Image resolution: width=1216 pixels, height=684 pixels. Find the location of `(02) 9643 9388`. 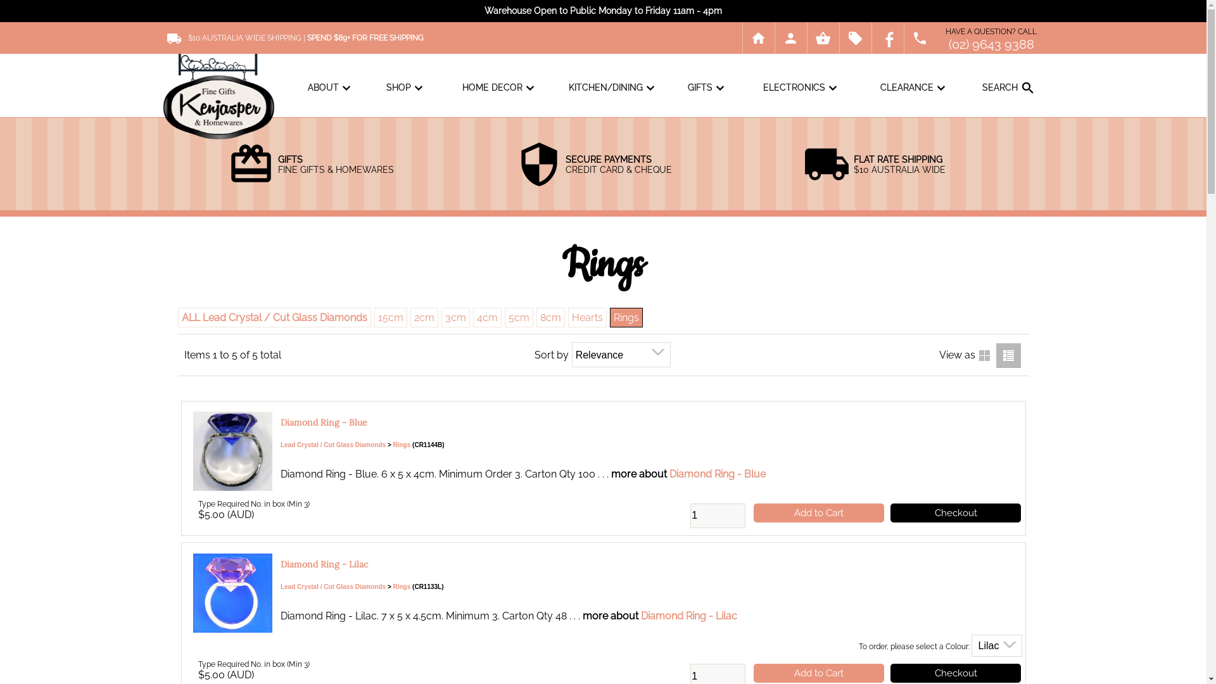

(02) 9643 9388 is located at coordinates (992, 44).